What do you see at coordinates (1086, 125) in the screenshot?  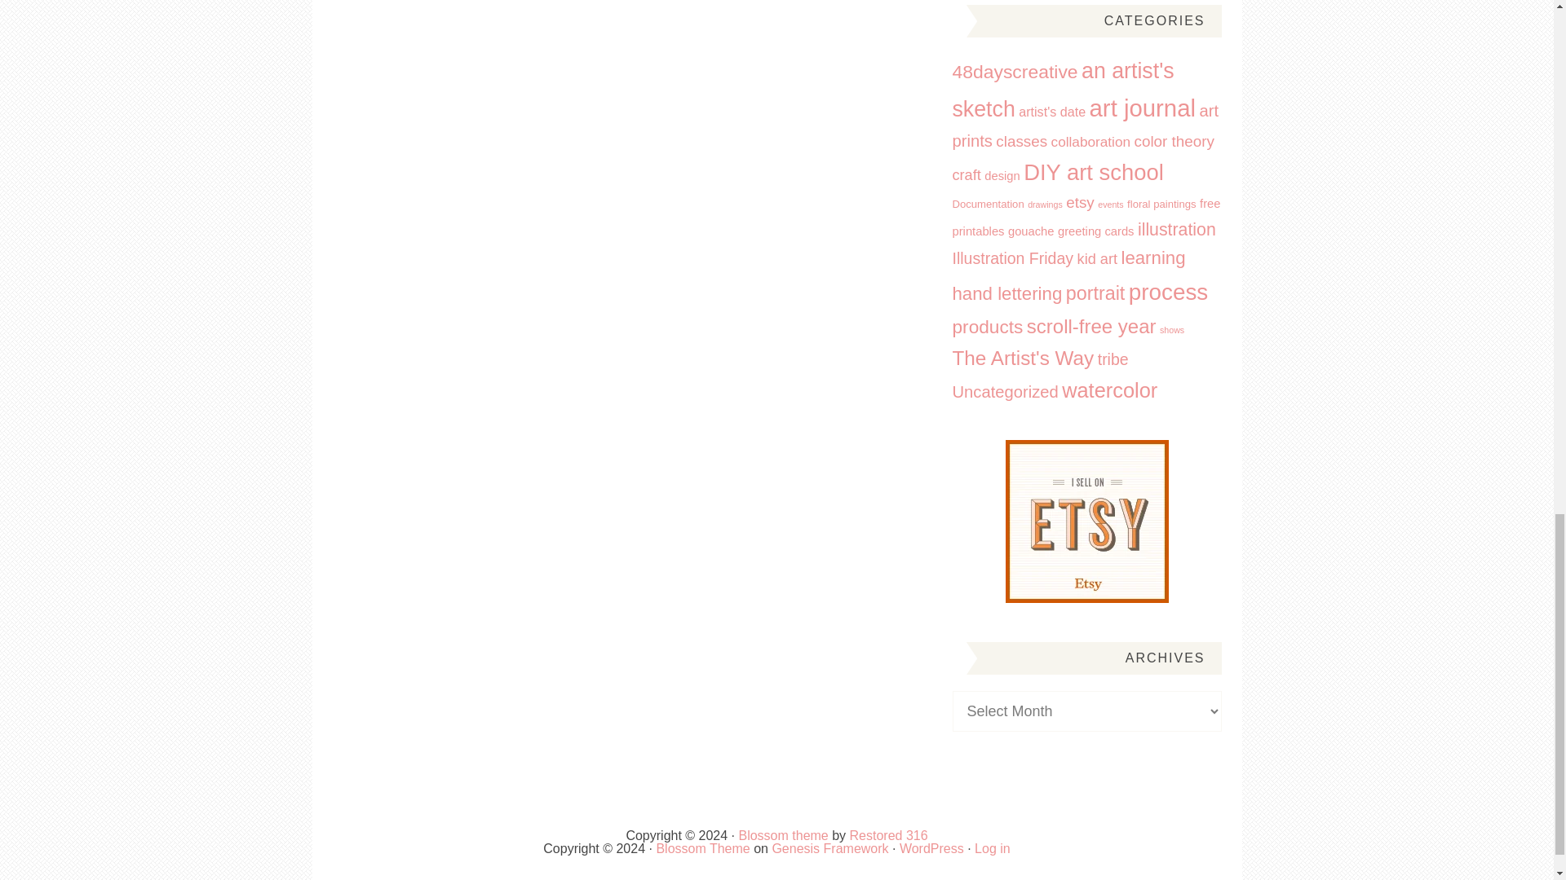 I see `art prints` at bounding box center [1086, 125].